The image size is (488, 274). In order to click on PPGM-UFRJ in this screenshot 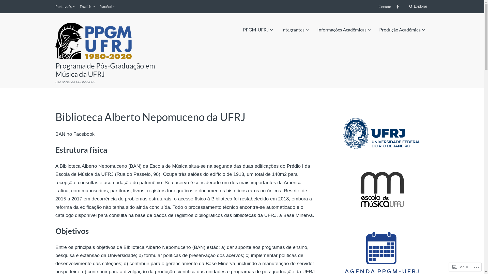, I will do `click(258, 30)`.